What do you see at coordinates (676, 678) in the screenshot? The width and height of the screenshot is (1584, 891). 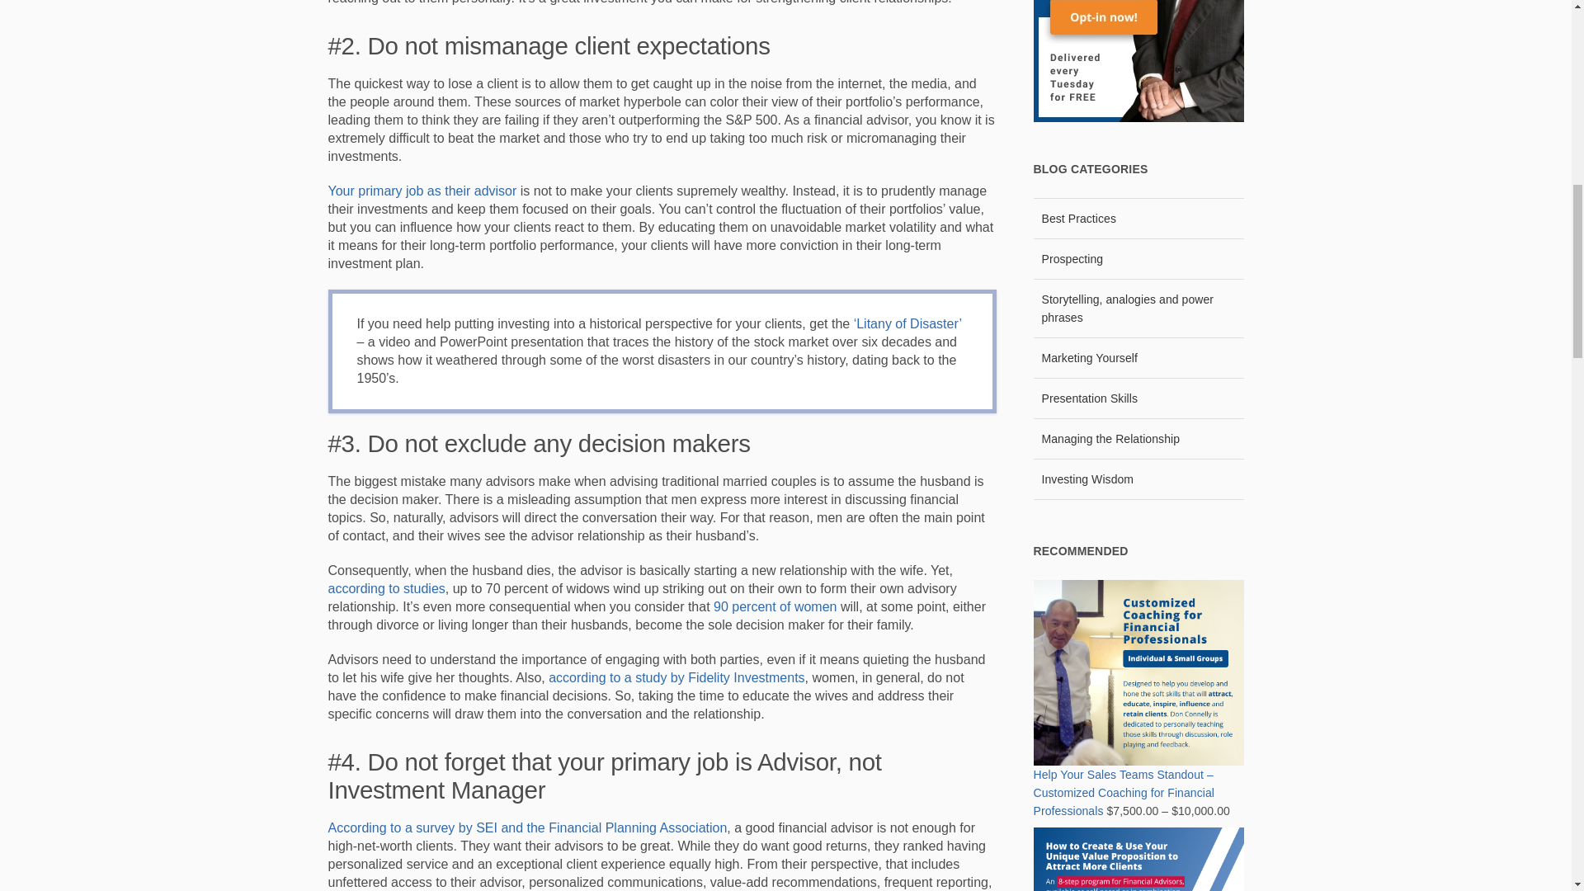 I see `according to a study by Fidelity Investments` at bounding box center [676, 678].